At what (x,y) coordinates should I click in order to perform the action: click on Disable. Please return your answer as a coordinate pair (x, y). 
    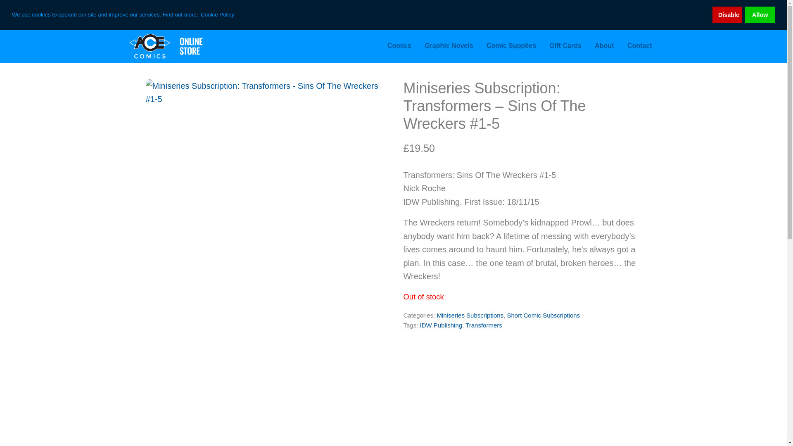
    Looking at the image, I should click on (727, 15).